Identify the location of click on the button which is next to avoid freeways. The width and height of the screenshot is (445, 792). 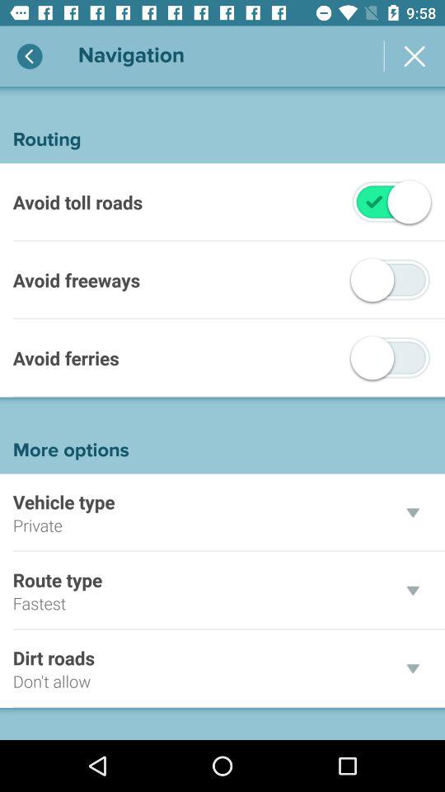
(391, 279).